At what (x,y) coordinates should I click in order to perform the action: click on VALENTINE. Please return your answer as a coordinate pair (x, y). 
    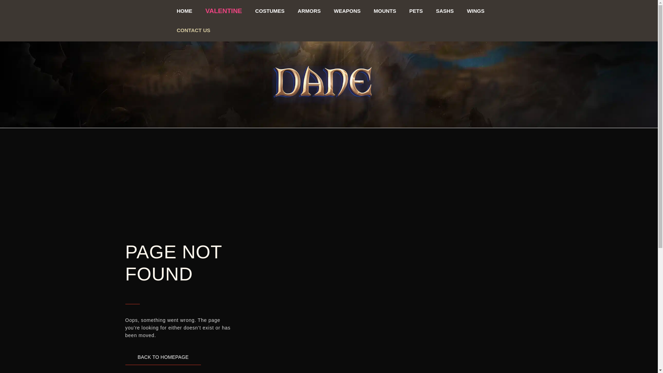
    Looking at the image, I should click on (221, 11).